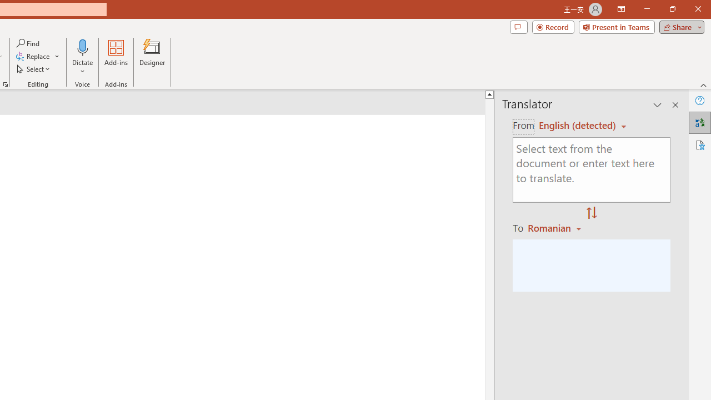 The height and width of the screenshot is (400, 711). What do you see at coordinates (556, 228) in the screenshot?
I see `Romanian` at bounding box center [556, 228].